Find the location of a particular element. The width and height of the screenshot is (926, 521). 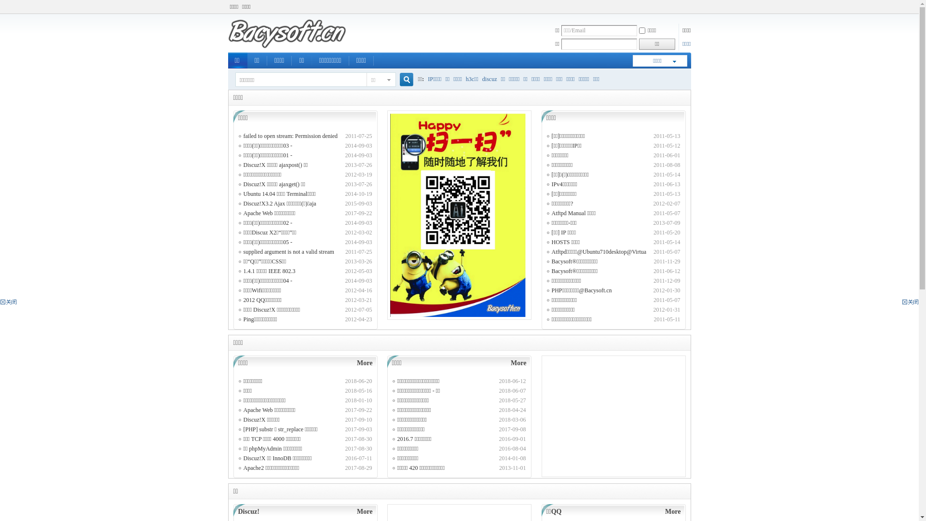

alipay hongbao is located at coordinates (457, 215).